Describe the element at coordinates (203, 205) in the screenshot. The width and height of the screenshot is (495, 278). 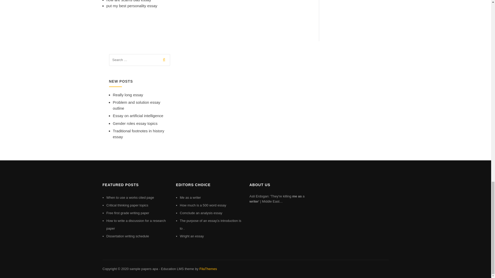
I see `How much is a 500 word essay` at that location.